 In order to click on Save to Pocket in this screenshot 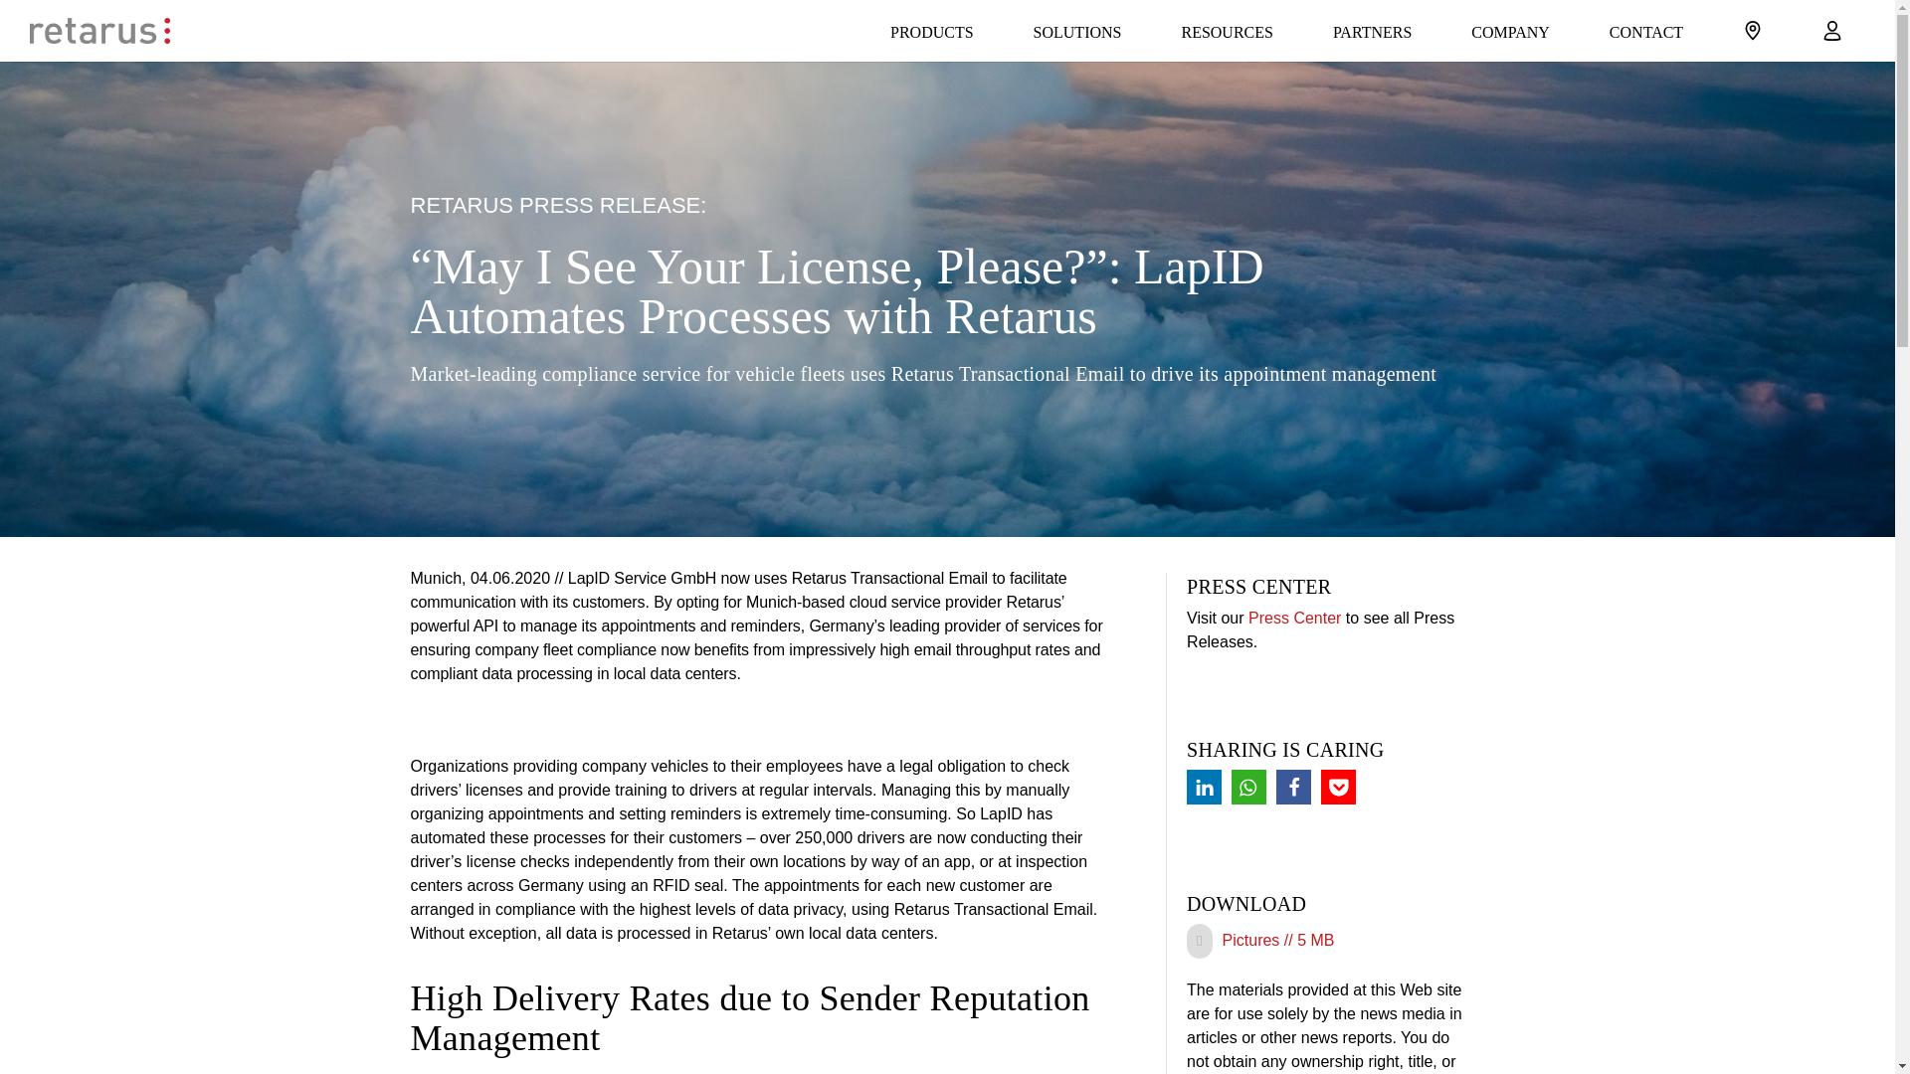, I will do `click(1339, 787)`.